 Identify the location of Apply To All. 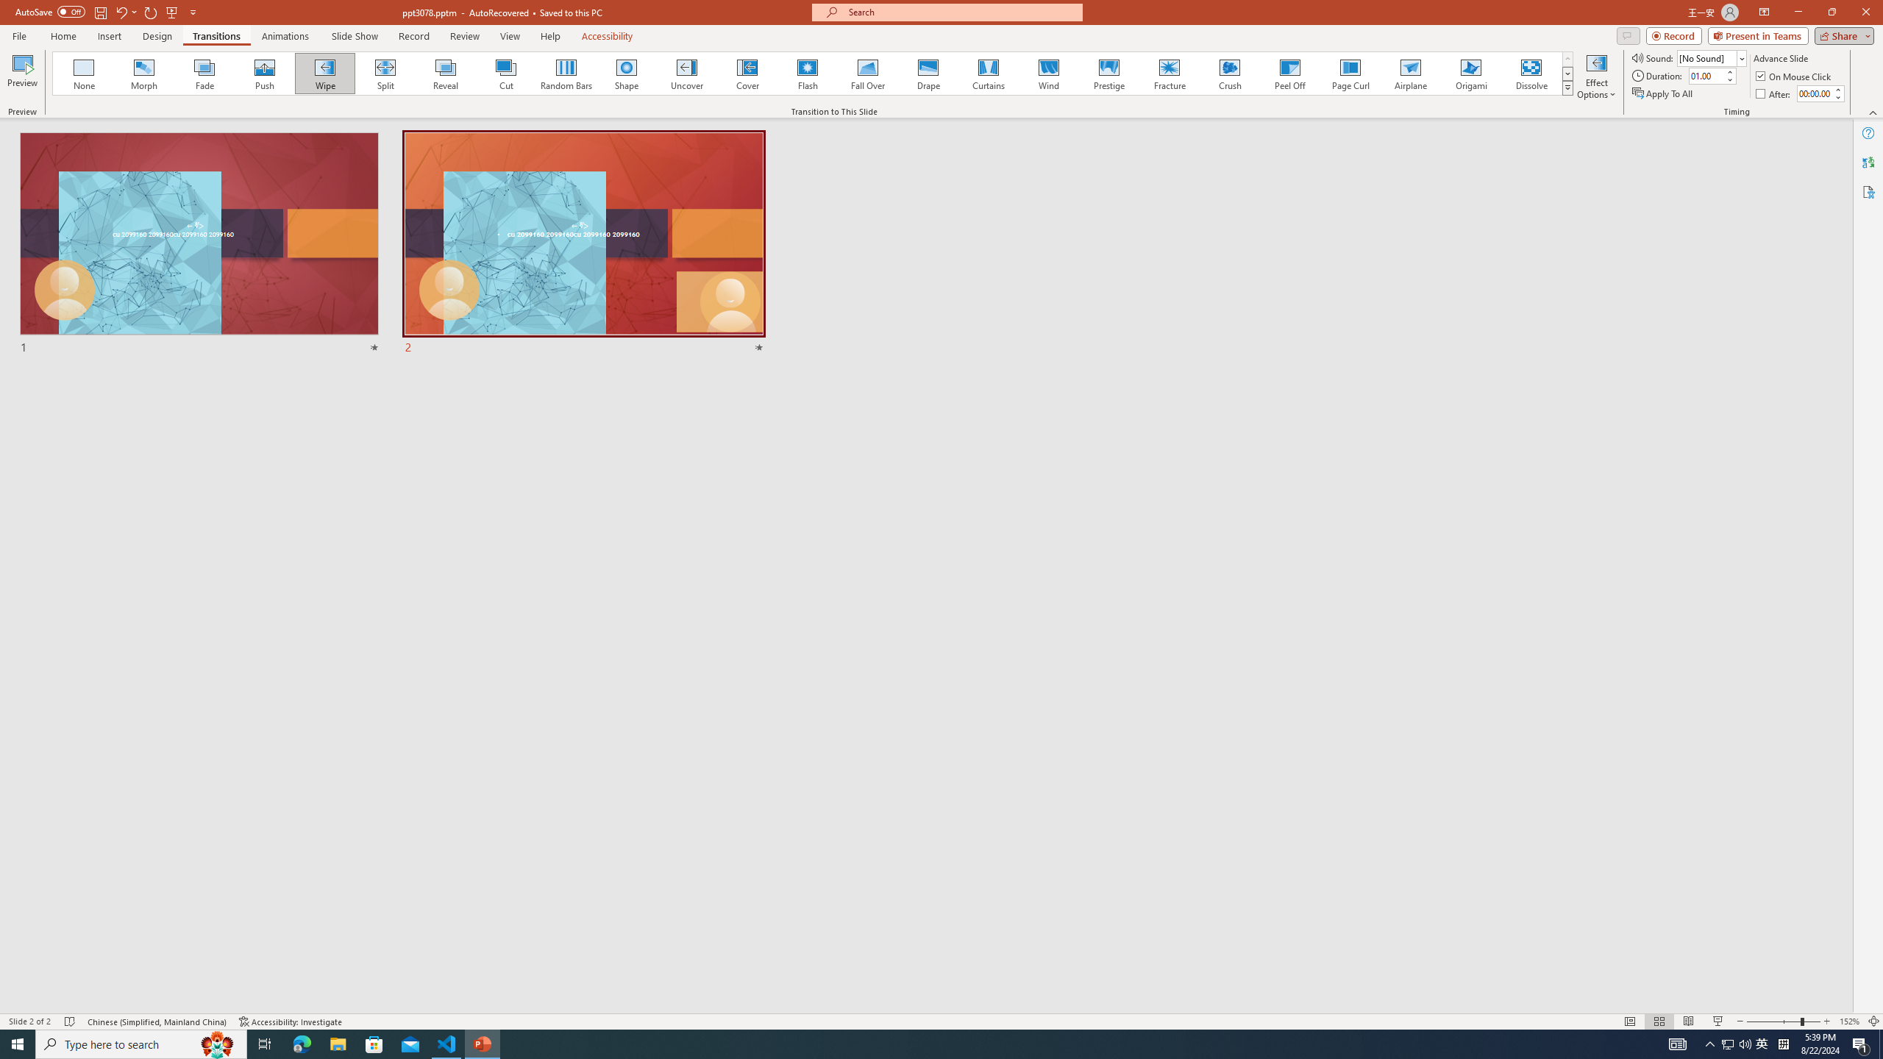
(1664, 94).